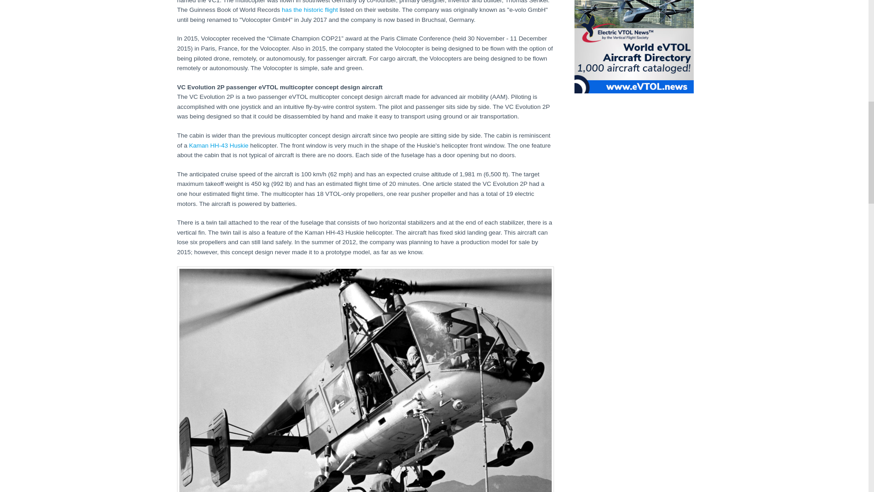 This screenshot has height=492, width=874. What do you see at coordinates (310, 10) in the screenshot?
I see `has the historic flight` at bounding box center [310, 10].